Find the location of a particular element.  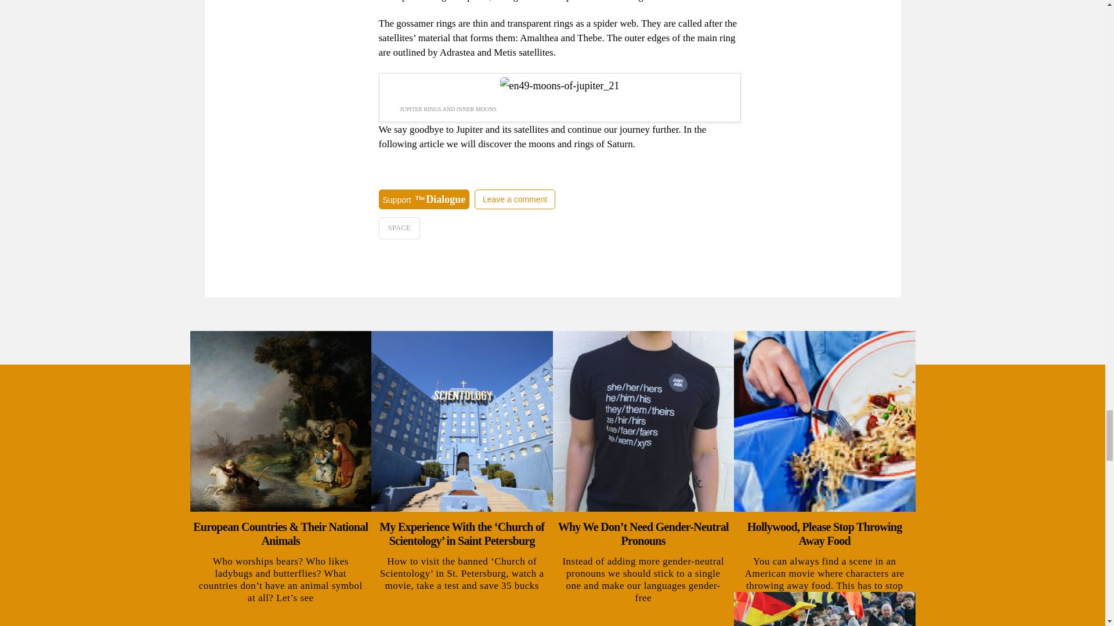

SupportTheDialogue is located at coordinates (424, 199).